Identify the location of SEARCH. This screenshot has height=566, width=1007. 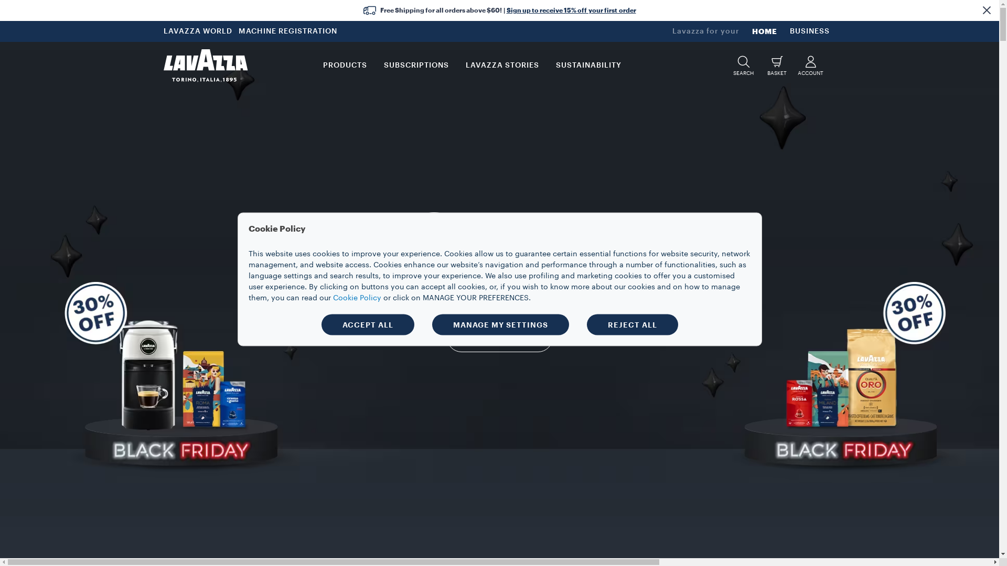
(744, 65).